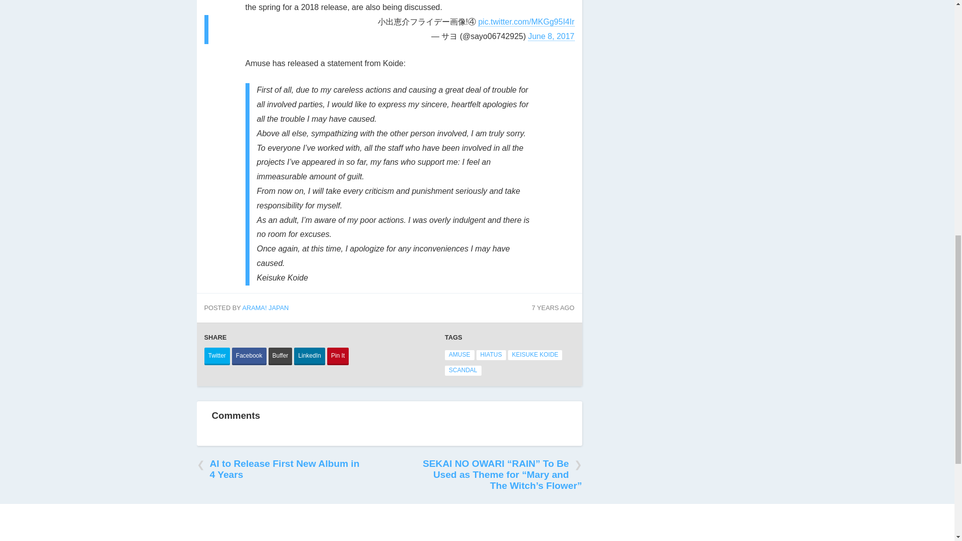 Image resolution: width=962 pixels, height=541 pixels. I want to click on Facebook, so click(249, 357).